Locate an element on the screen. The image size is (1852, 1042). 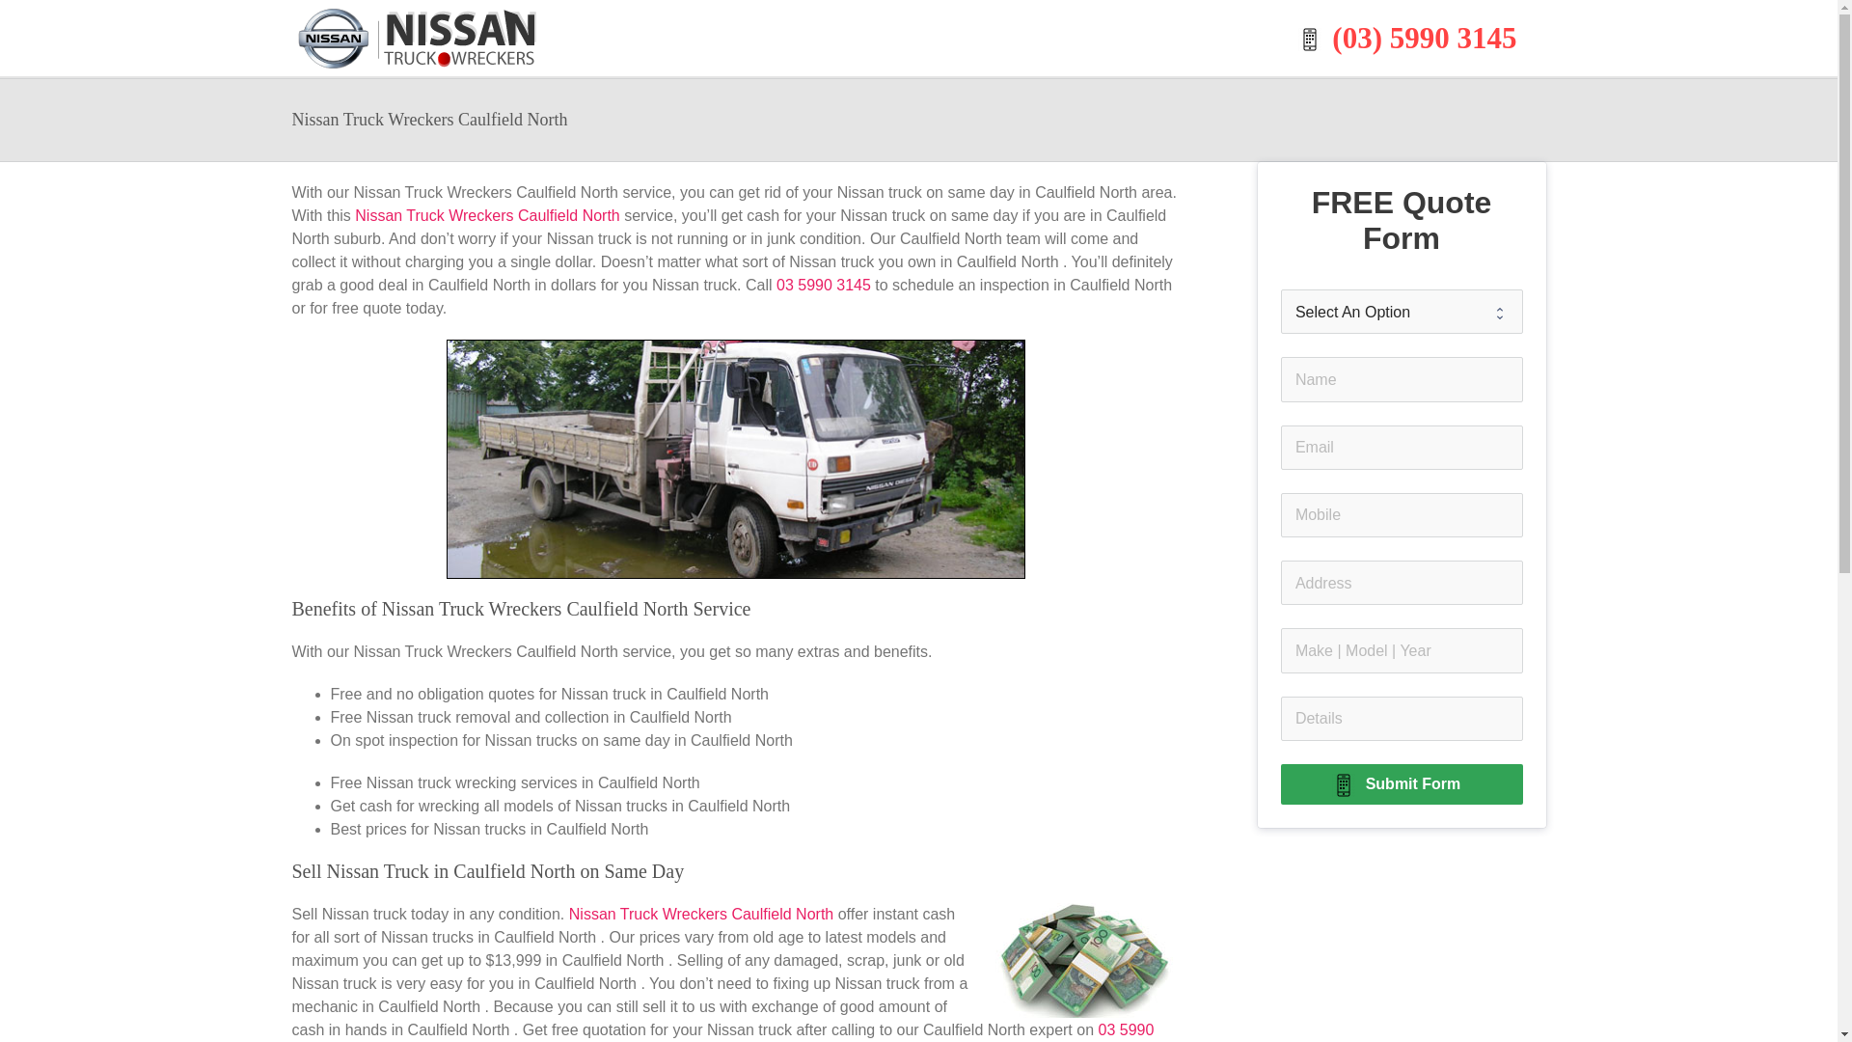
Nissan Truck Wreckers Caulfield North is located at coordinates (704, 915).